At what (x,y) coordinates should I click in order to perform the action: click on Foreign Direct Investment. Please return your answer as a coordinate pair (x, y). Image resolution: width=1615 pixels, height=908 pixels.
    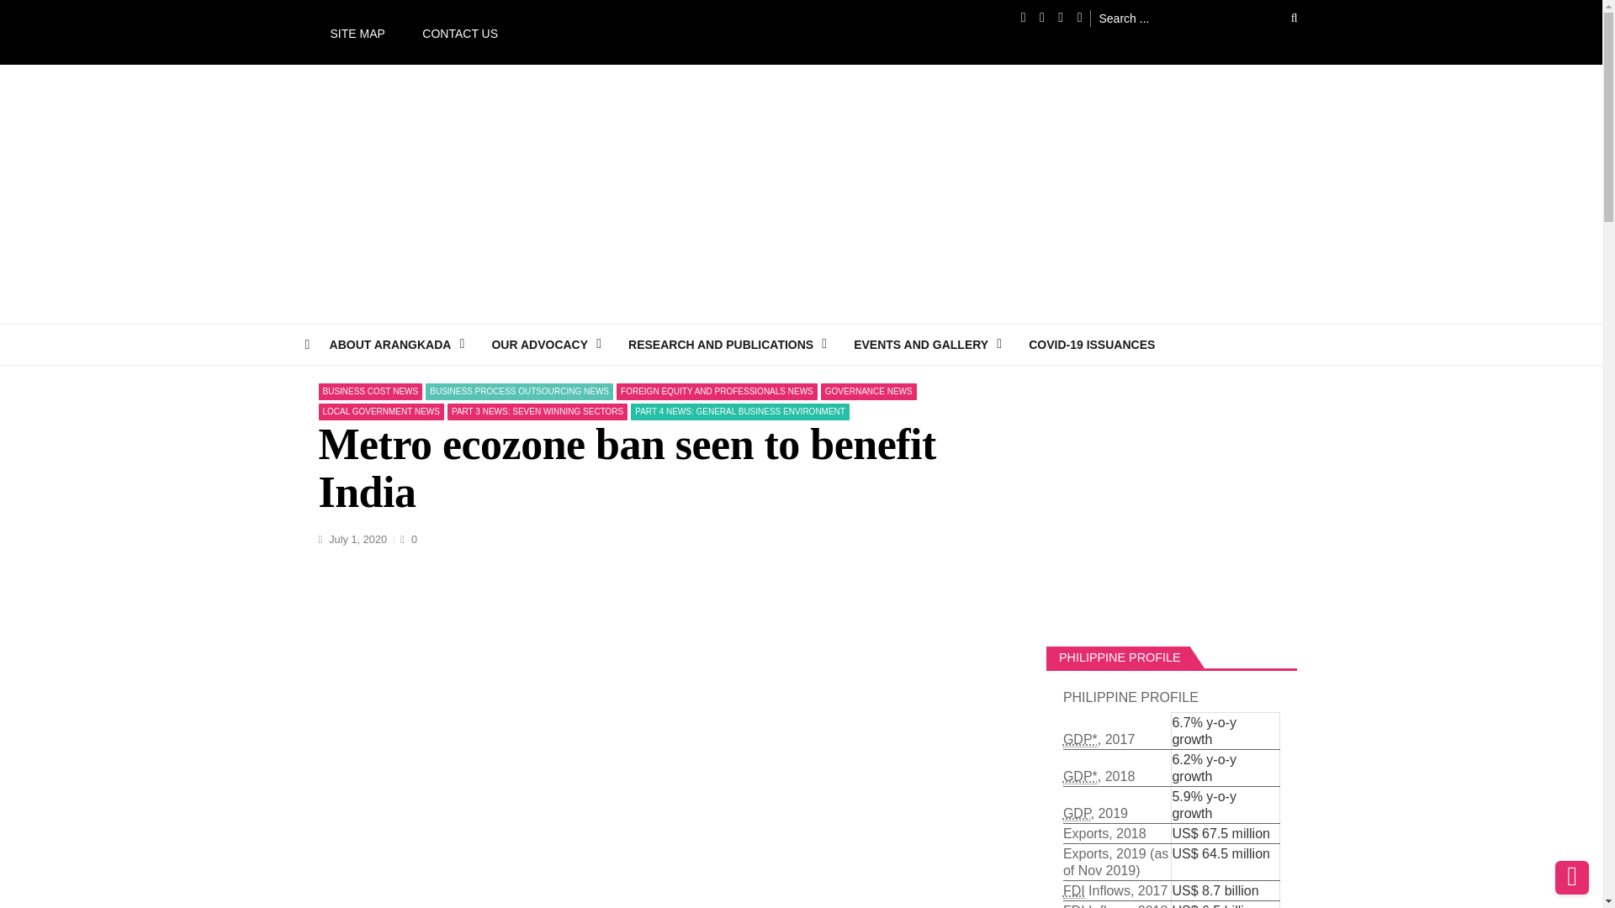
    Looking at the image, I should click on (1073, 891).